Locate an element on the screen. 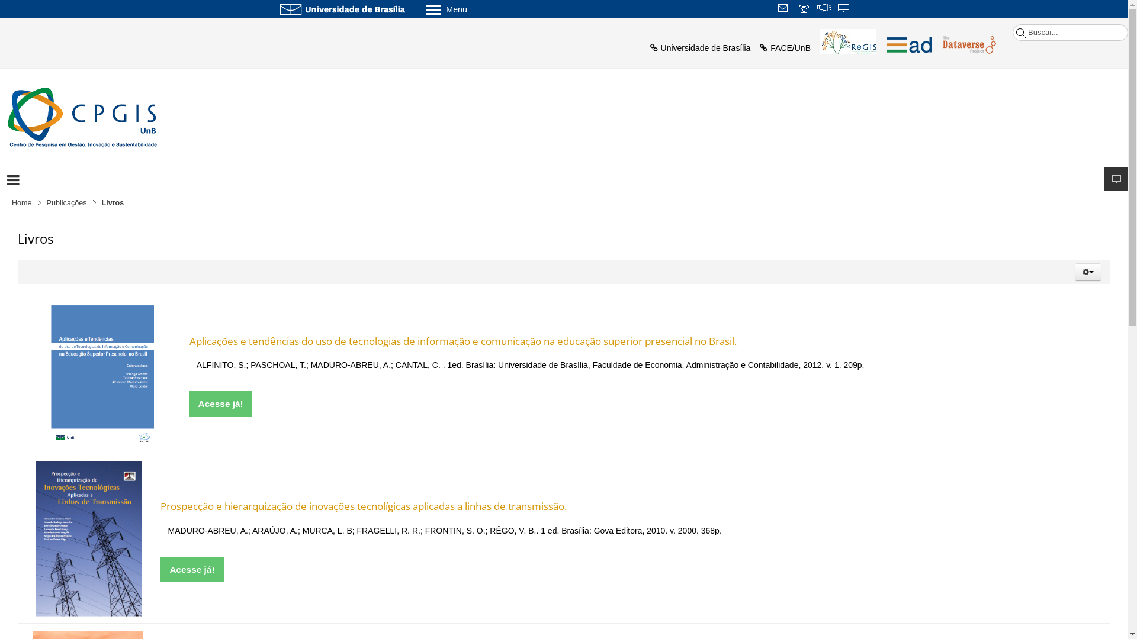 This screenshot has height=639, width=1137. Telefones da UnB is located at coordinates (805, 9).